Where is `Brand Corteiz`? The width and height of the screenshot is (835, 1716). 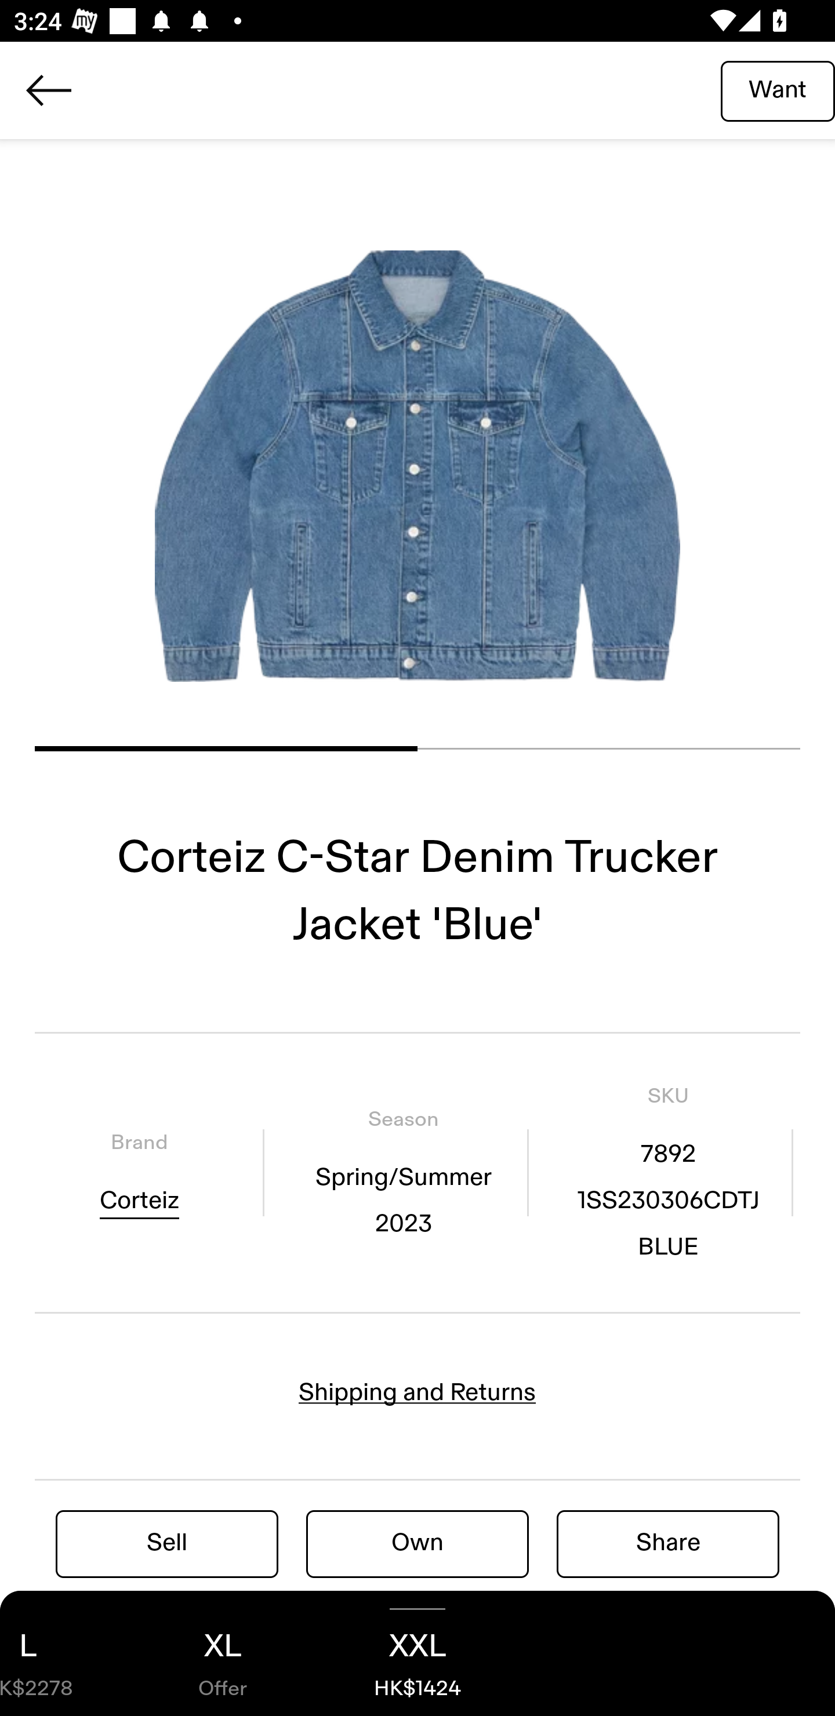
Brand Corteiz is located at coordinates (139, 1172).